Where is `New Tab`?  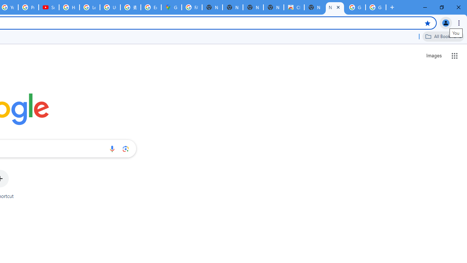 New Tab is located at coordinates (335, 7).